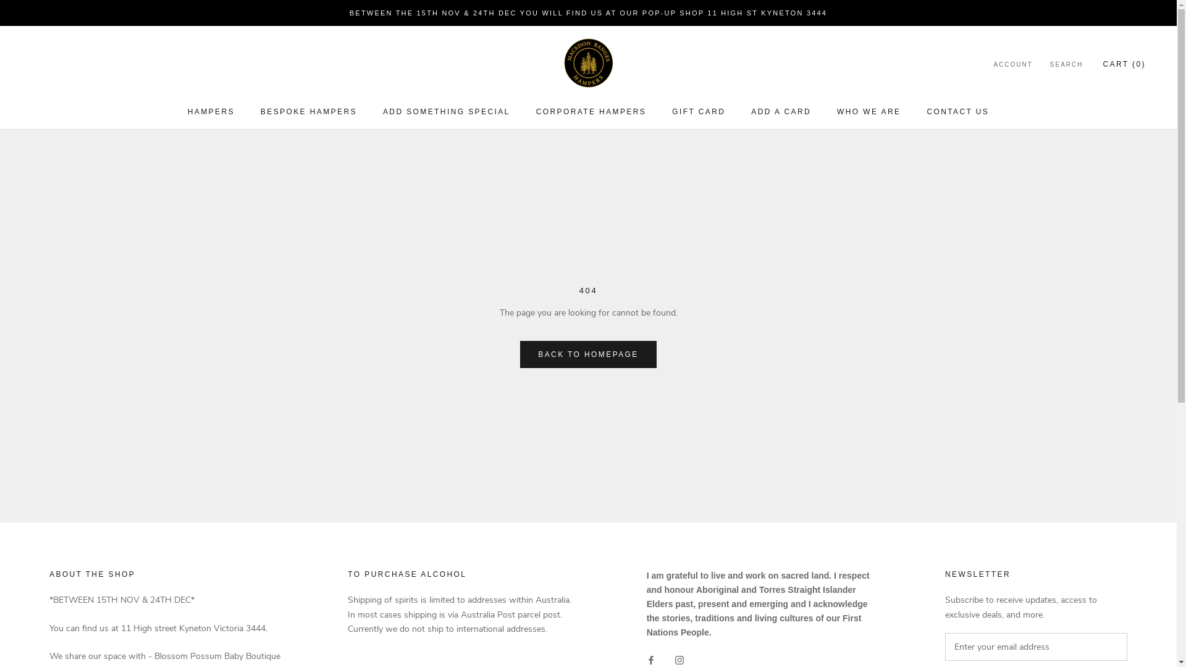  I want to click on CONTACT US
CONTACT US, so click(957, 112).